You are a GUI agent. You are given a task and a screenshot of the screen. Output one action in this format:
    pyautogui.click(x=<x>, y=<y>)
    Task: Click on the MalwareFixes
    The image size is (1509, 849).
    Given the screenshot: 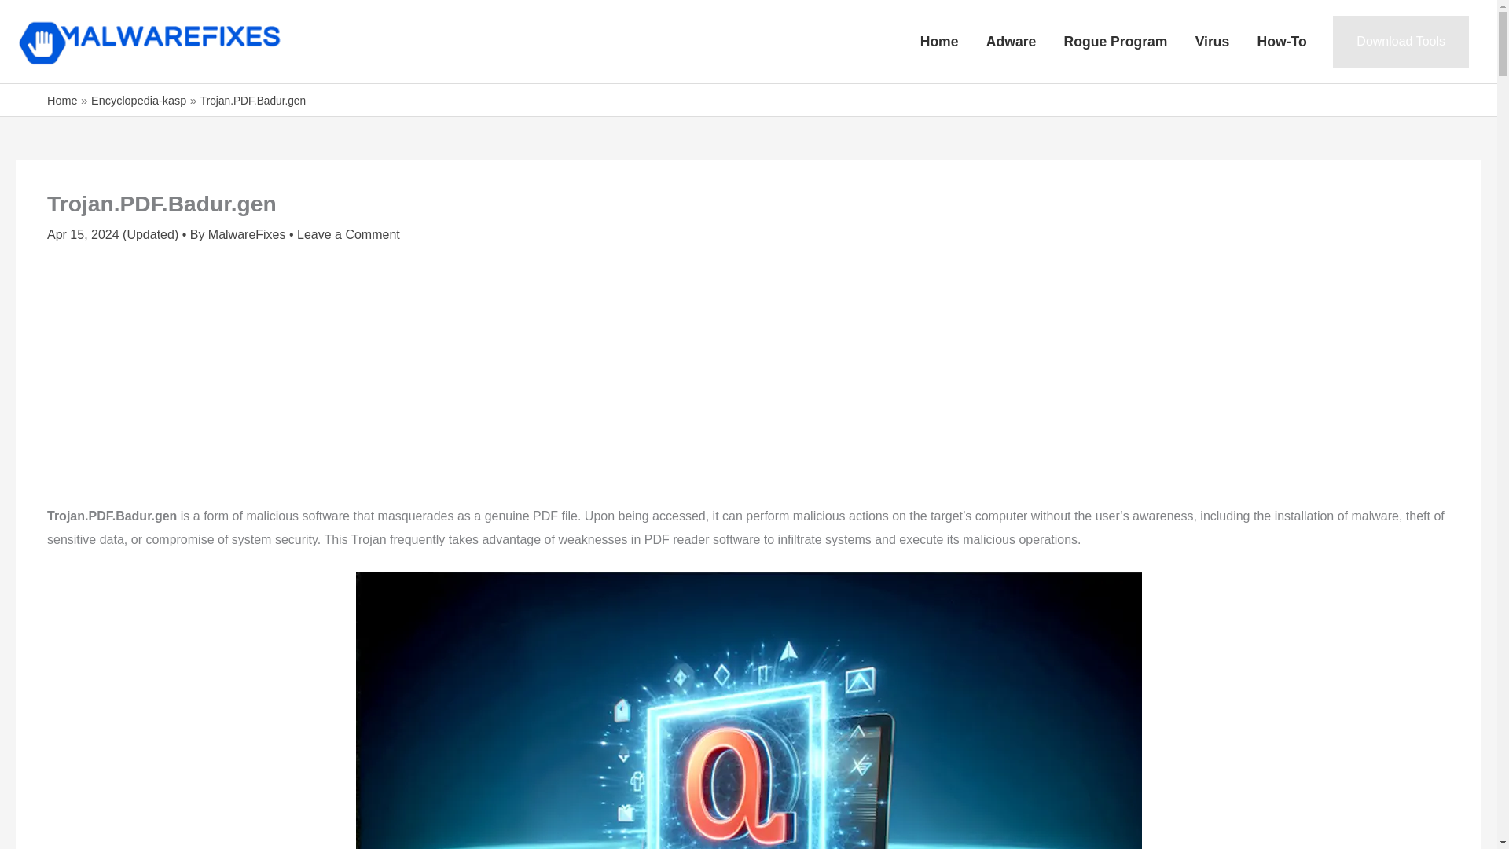 What is the action you would take?
    pyautogui.click(x=248, y=234)
    